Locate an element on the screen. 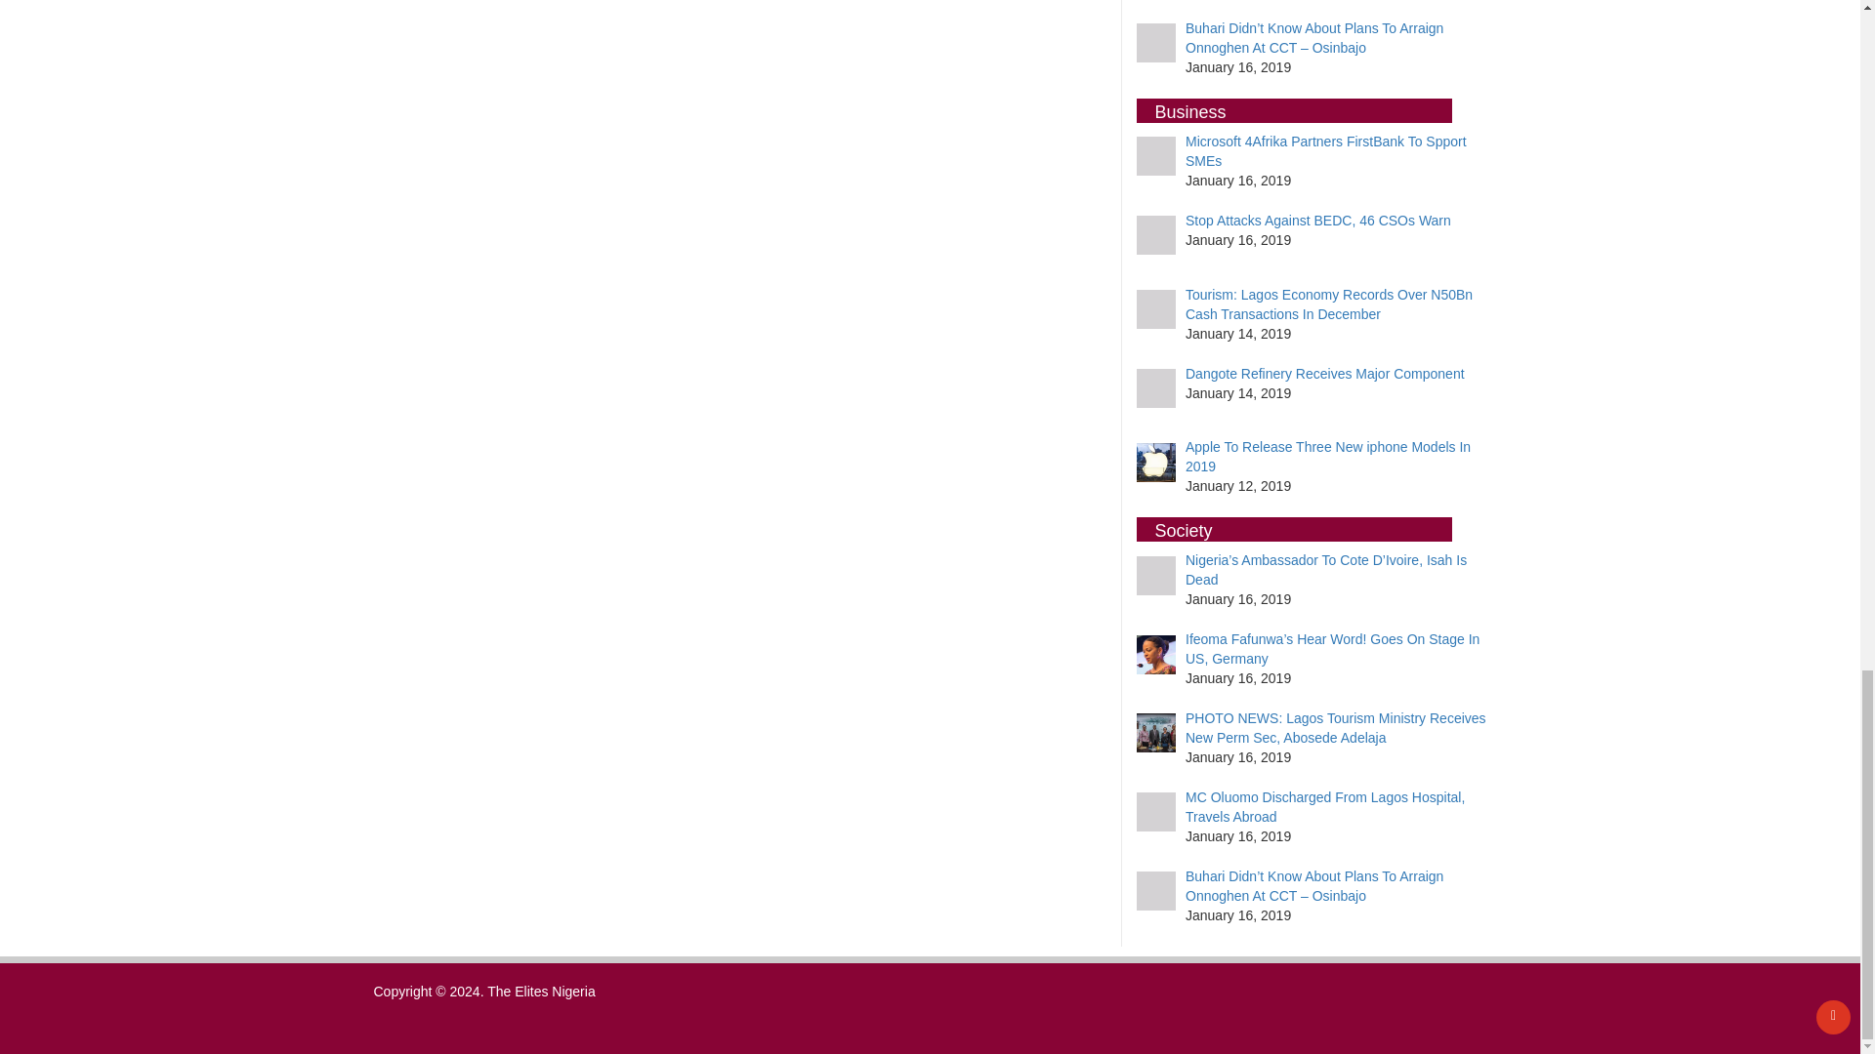 The width and height of the screenshot is (1875, 1054). Stop Attacks Against BEDC, 46 CSOs Warn is located at coordinates (1318, 221).